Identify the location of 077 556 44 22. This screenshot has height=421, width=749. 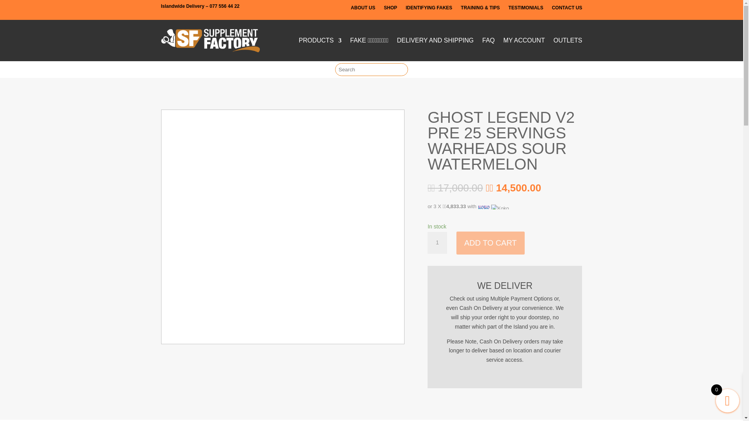
(225, 6).